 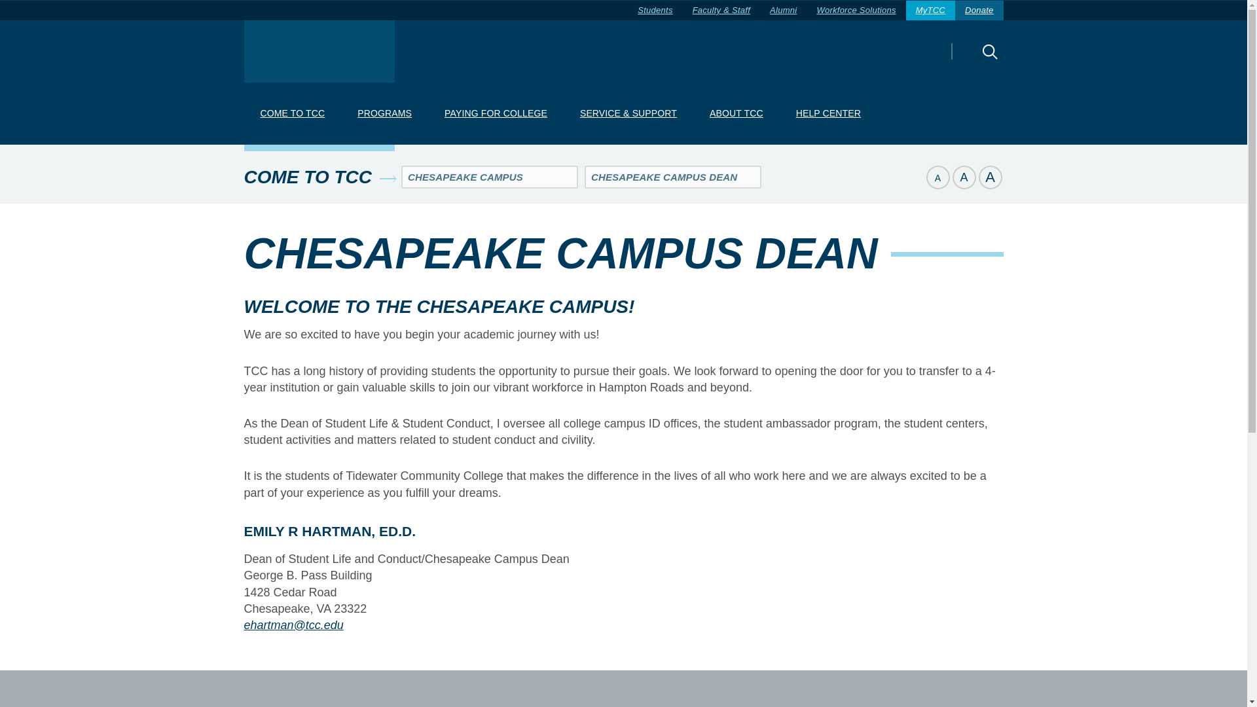 What do you see at coordinates (963, 177) in the screenshot?
I see `Set page copy to normal size` at bounding box center [963, 177].